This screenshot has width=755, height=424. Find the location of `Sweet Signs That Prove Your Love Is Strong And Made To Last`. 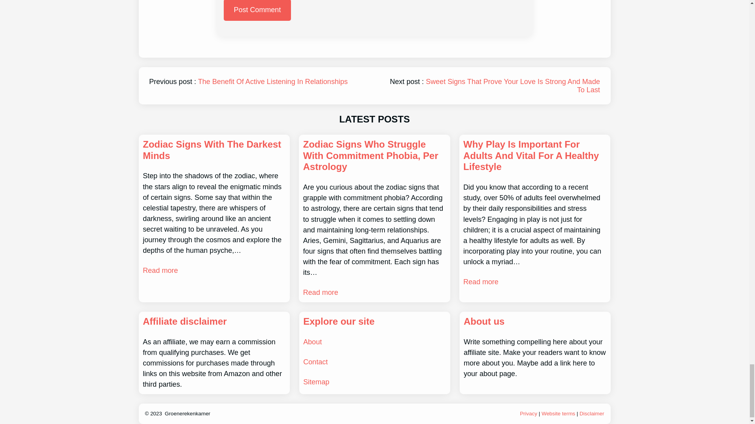

Sweet Signs That Prove Your Love Is Strong And Made To Last is located at coordinates (513, 86).